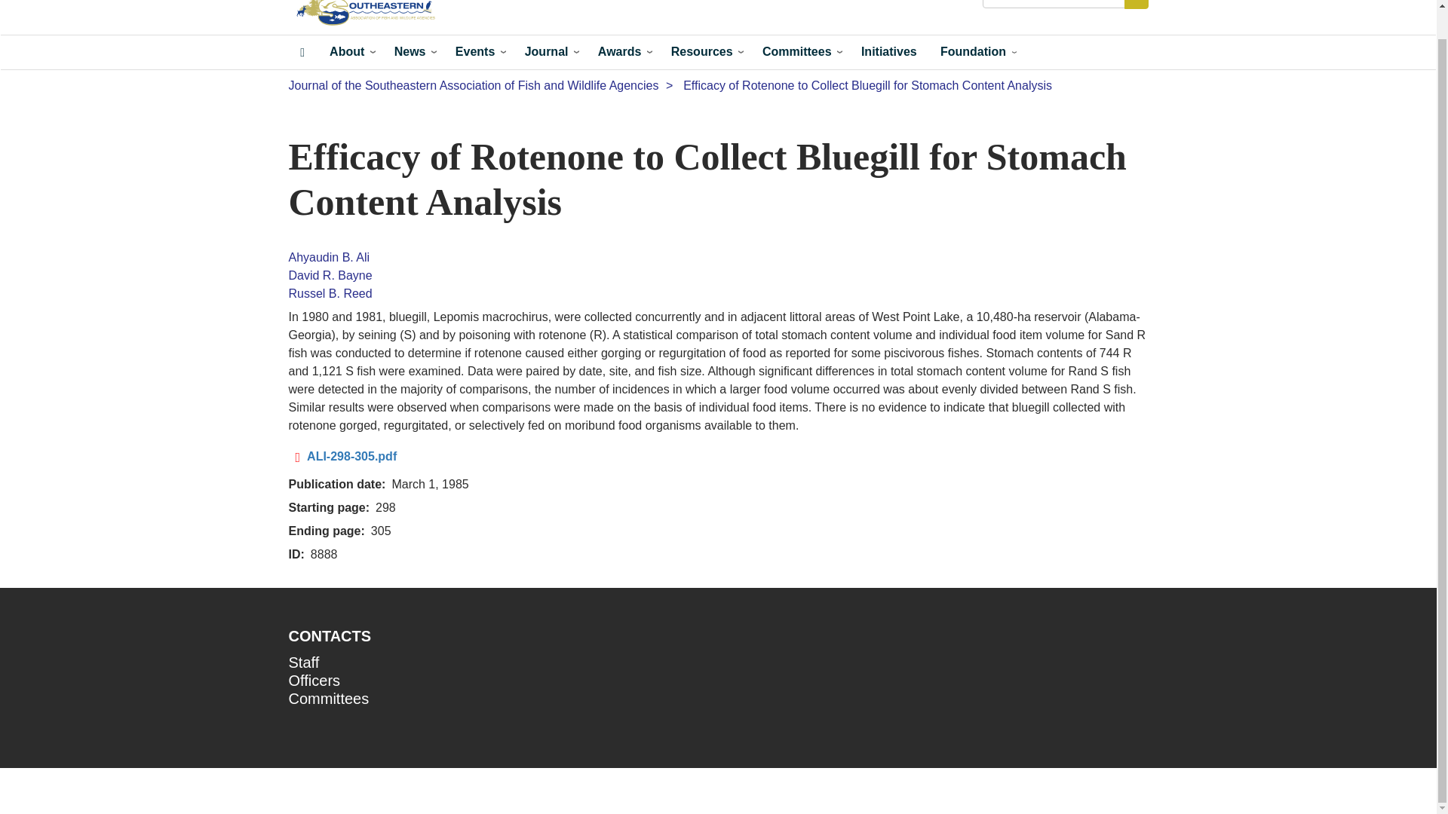 This screenshot has height=814, width=1448. What do you see at coordinates (349, 51) in the screenshot?
I see `About` at bounding box center [349, 51].